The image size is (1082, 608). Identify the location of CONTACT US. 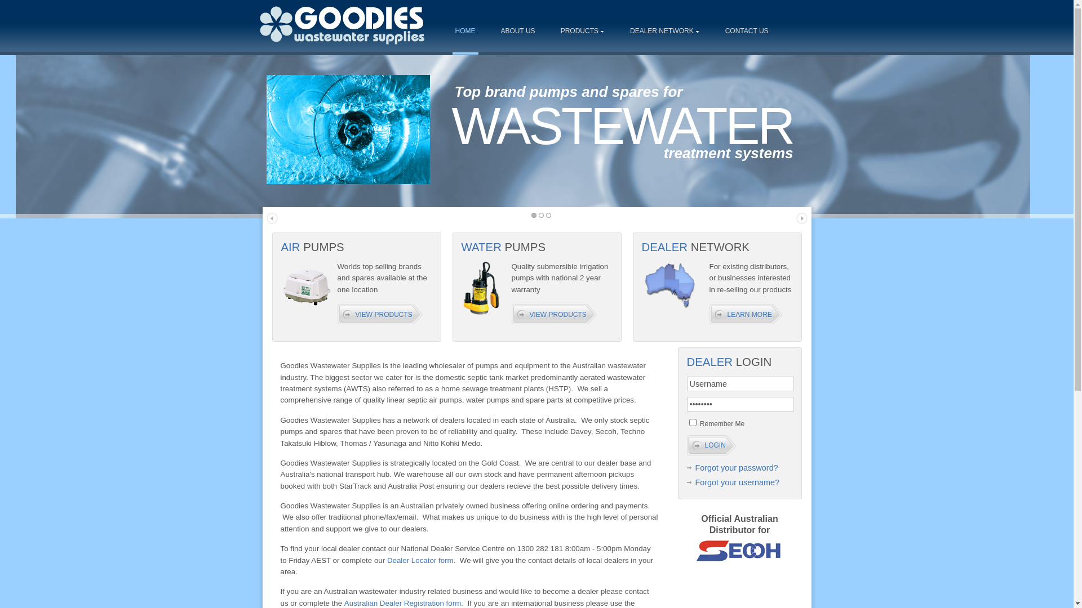
(747, 32).